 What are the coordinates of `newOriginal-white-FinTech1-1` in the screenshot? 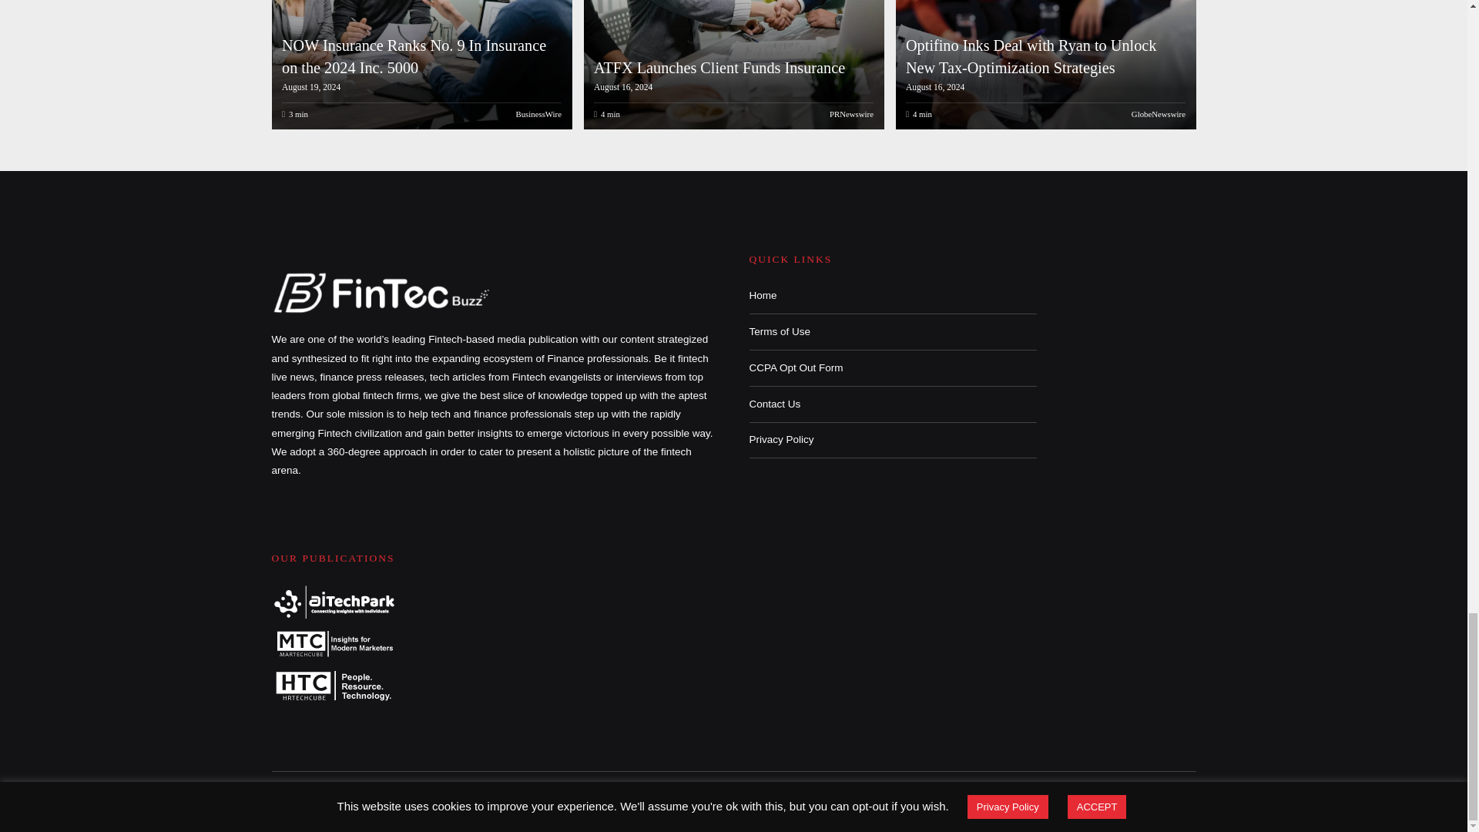 It's located at (382, 292).